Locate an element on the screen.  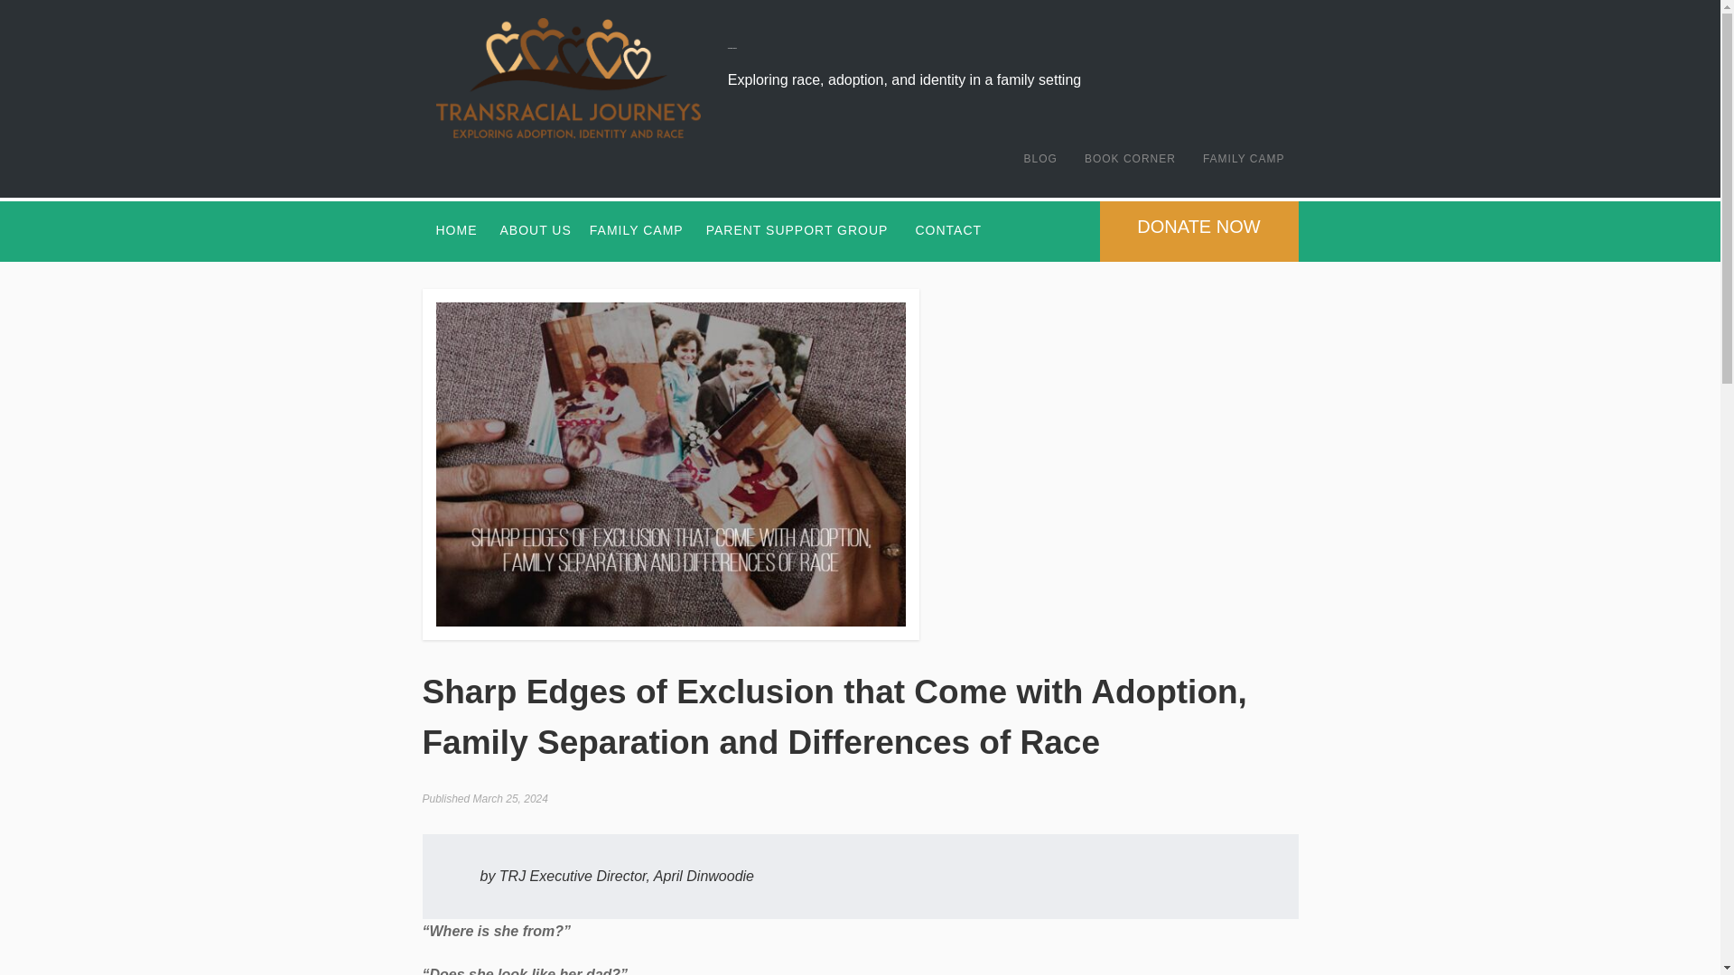
EXECUTIVE DIRECTOR AND BOARD OF DIRECTORS is located at coordinates (531, 311).